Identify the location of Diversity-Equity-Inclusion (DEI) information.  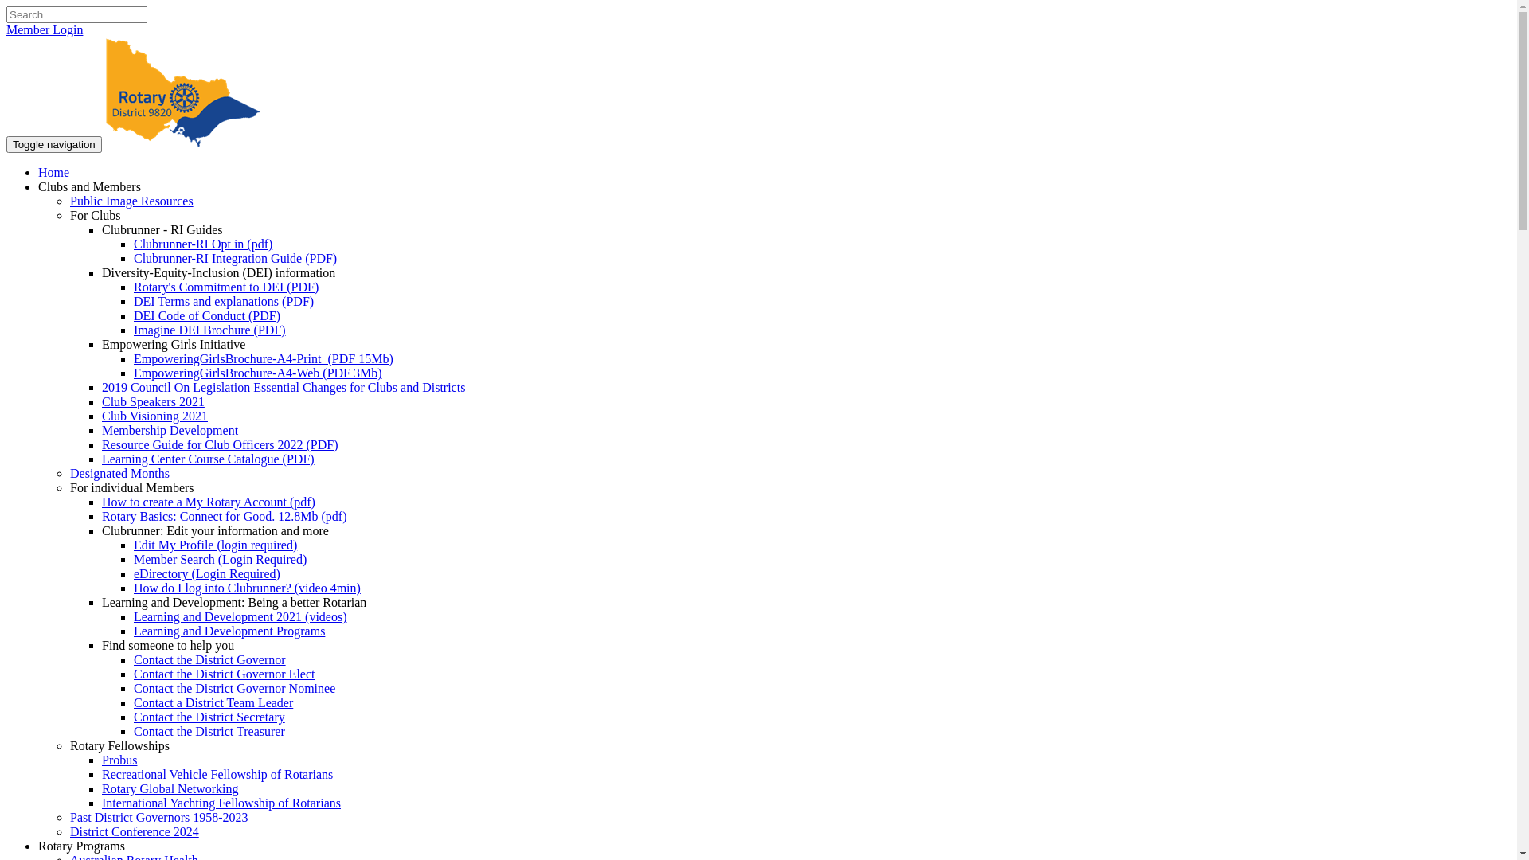
(218, 272).